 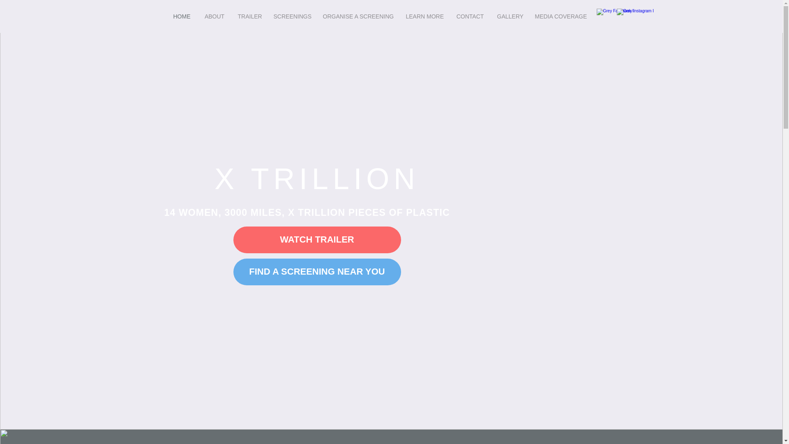 I want to click on LEARN MORE, so click(x=424, y=16).